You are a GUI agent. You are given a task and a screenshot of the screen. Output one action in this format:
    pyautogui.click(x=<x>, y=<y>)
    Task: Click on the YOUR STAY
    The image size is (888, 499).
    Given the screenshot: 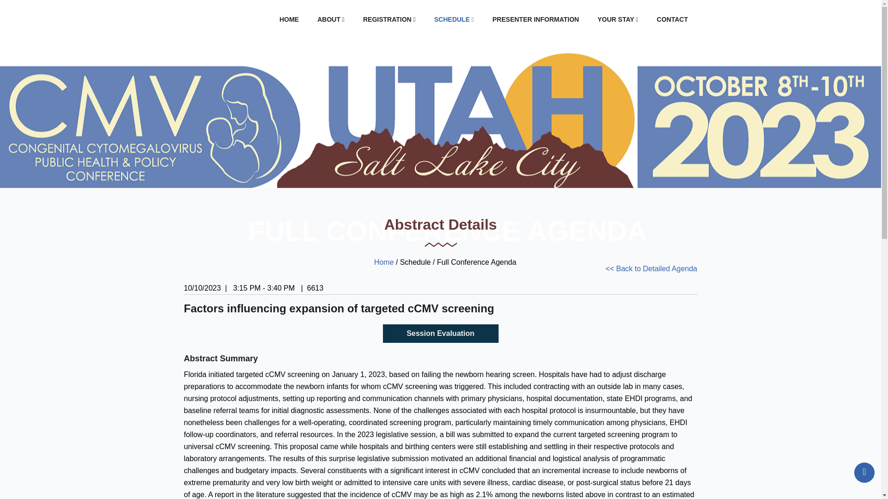 What is the action you would take?
    pyautogui.click(x=617, y=19)
    